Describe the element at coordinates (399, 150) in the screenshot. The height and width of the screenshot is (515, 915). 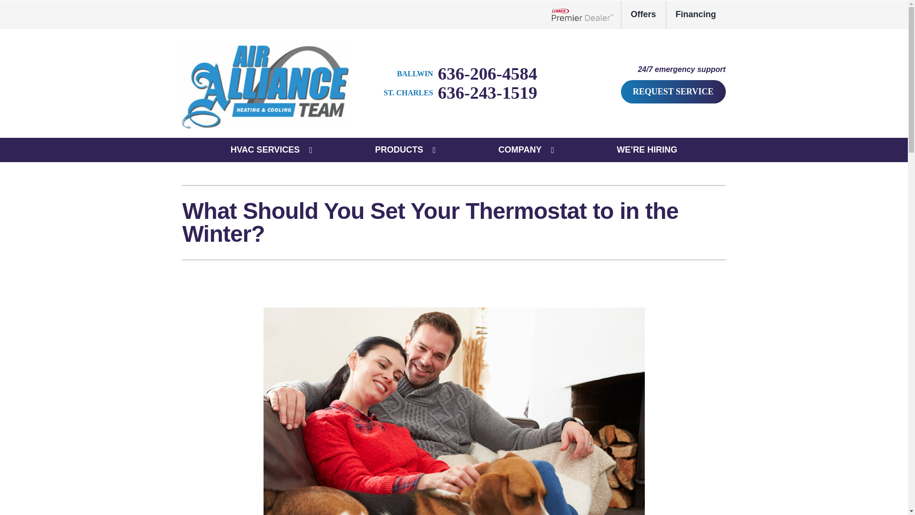
I see `PRODUCTS` at that location.